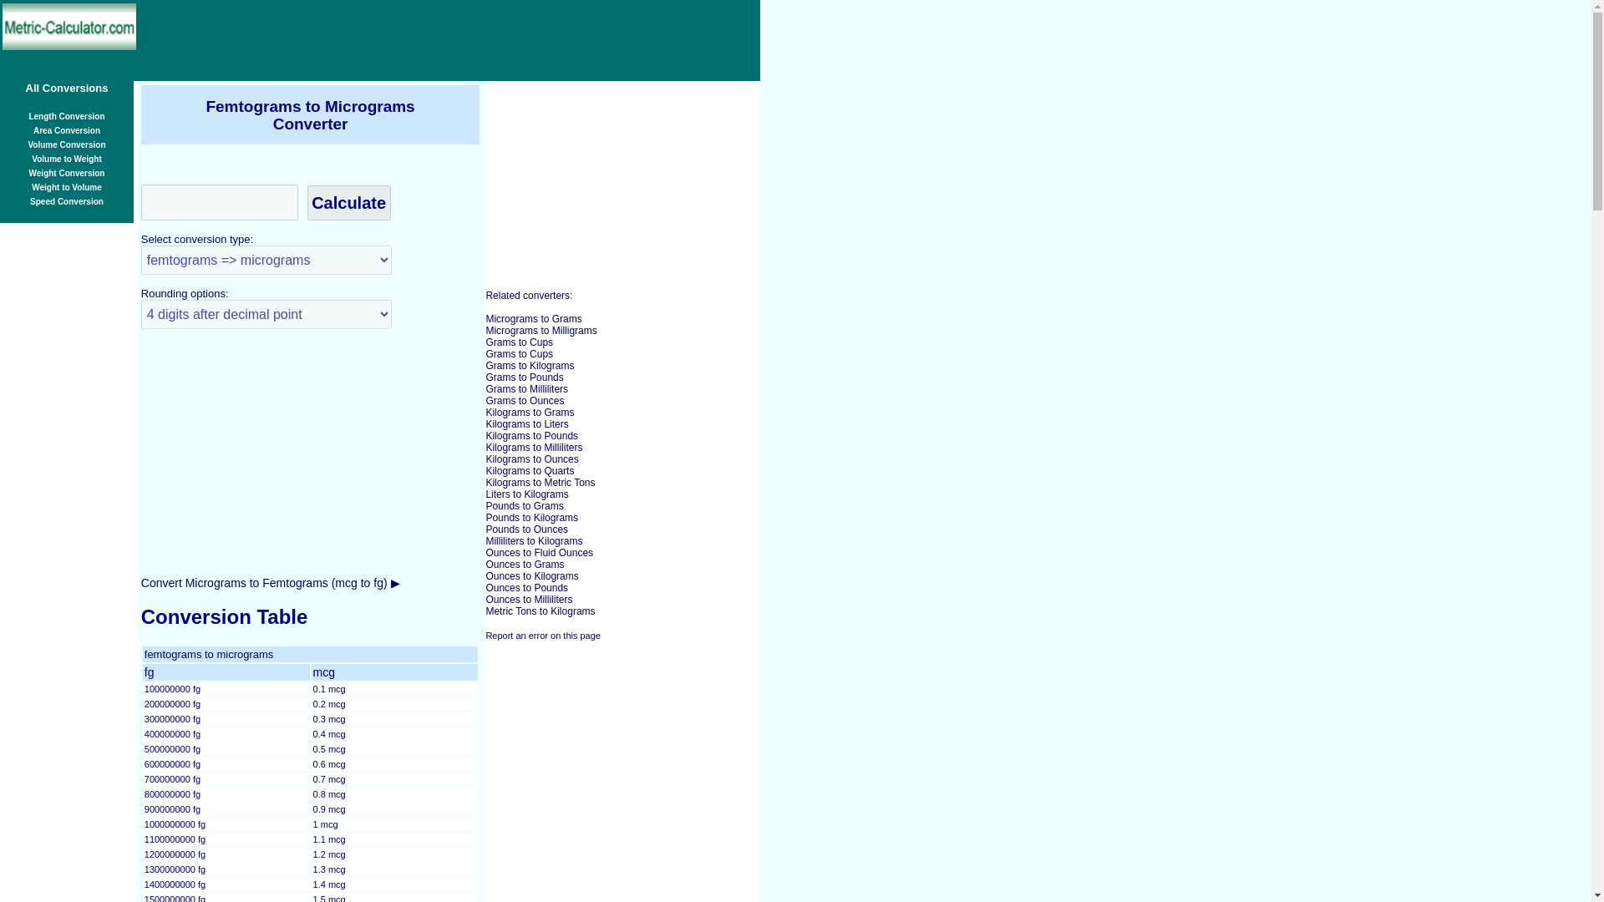 The width and height of the screenshot is (1604, 902). I want to click on Area Conversion, so click(67, 129).